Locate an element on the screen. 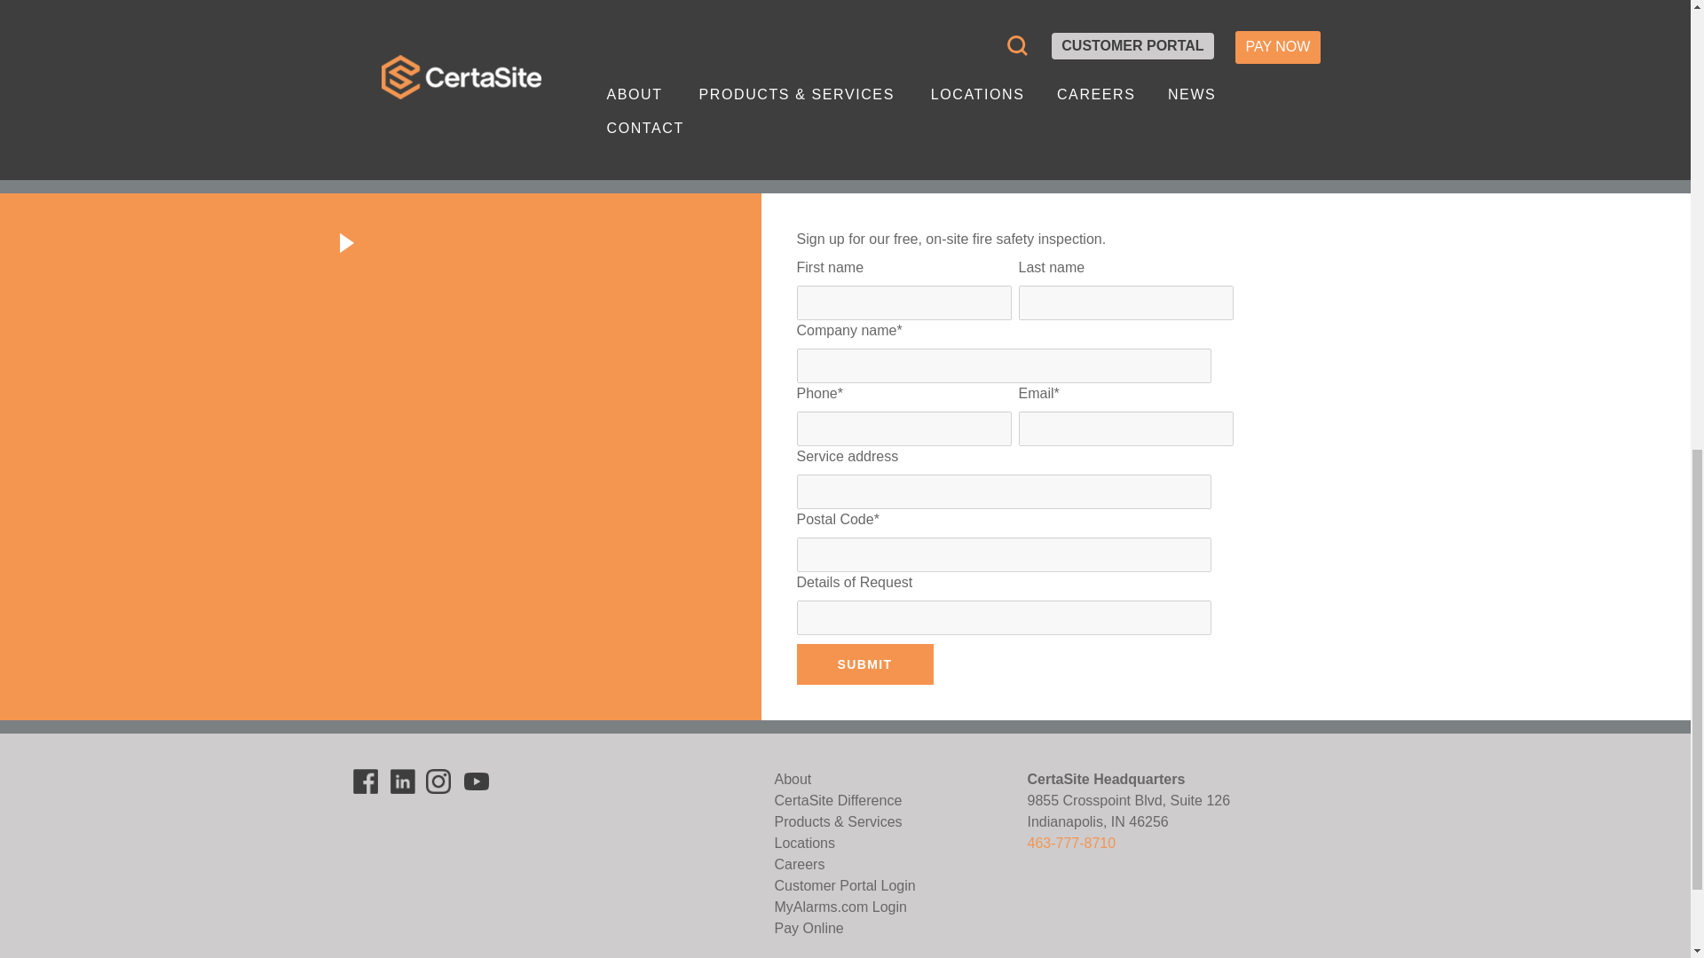  Submit is located at coordinates (865, 664).